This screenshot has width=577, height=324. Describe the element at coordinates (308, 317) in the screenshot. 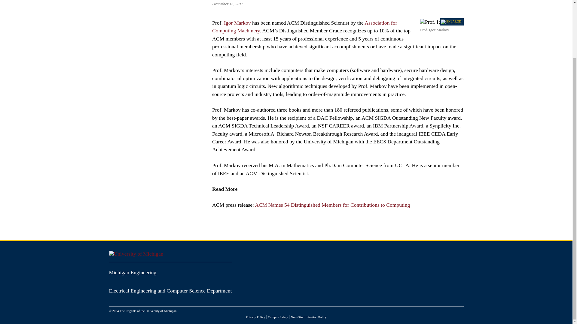

I see `Non-Discrimination Policy` at that location.